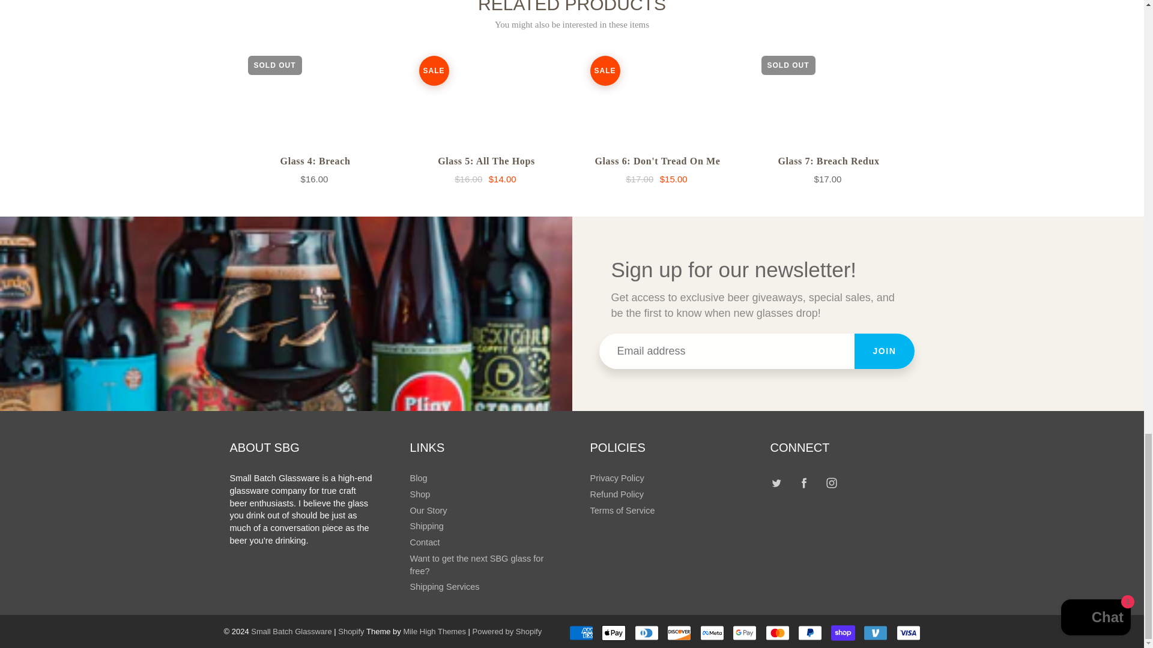  Describe the element at coordinates (908, 633) in the screenshot. I see `Visa` at that location.